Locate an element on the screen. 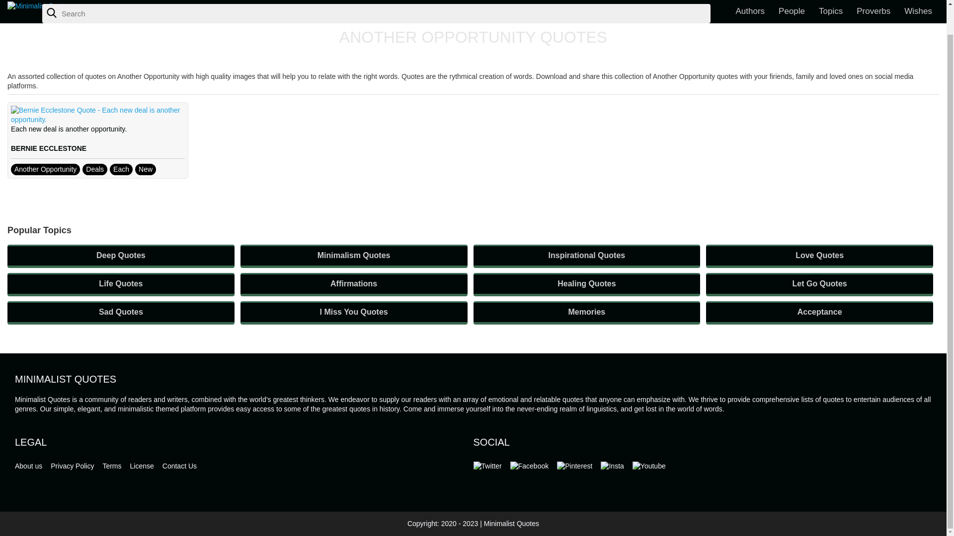  Youtube is located at coordinates (649, 466).